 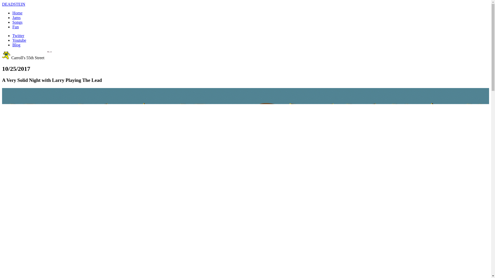 I want to click on DEADSTEIN, so click(x=13, y=4).